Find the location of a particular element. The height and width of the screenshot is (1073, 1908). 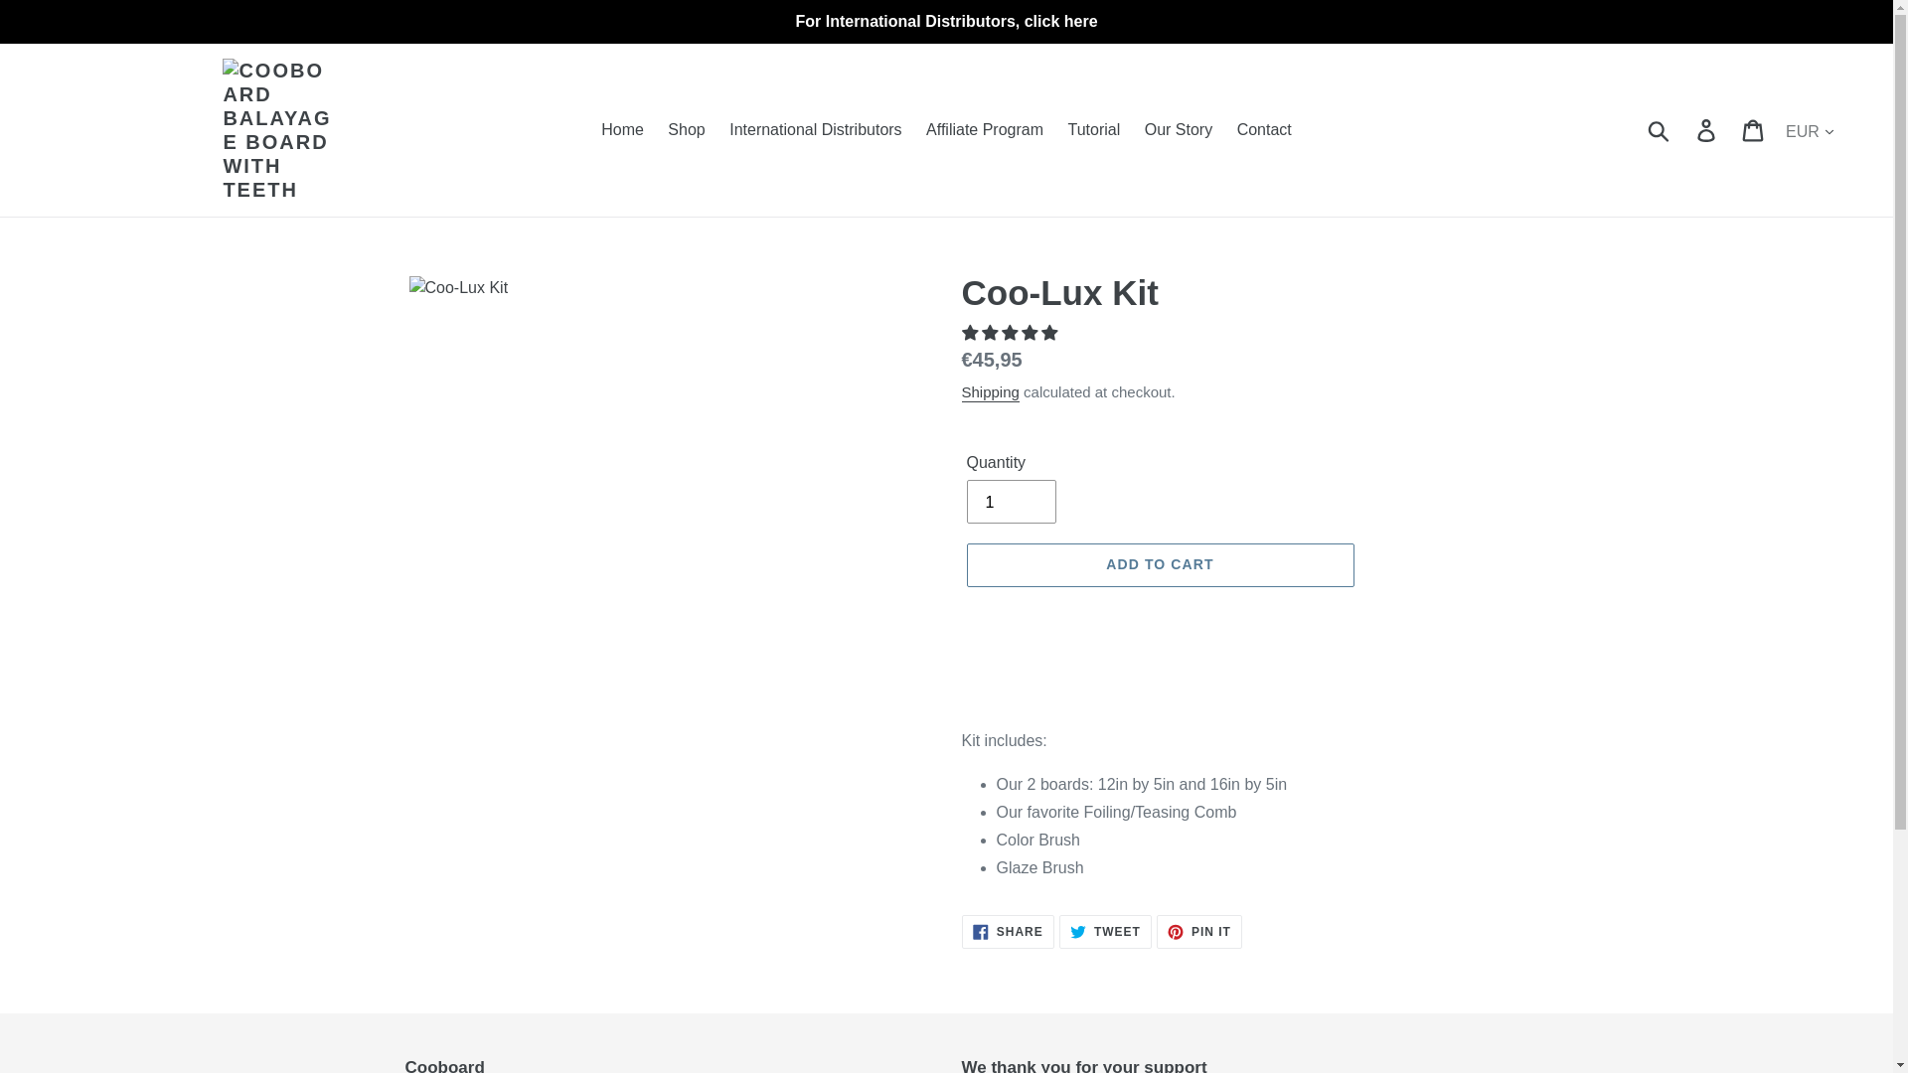

1 is located at coordinates (1660, 130).